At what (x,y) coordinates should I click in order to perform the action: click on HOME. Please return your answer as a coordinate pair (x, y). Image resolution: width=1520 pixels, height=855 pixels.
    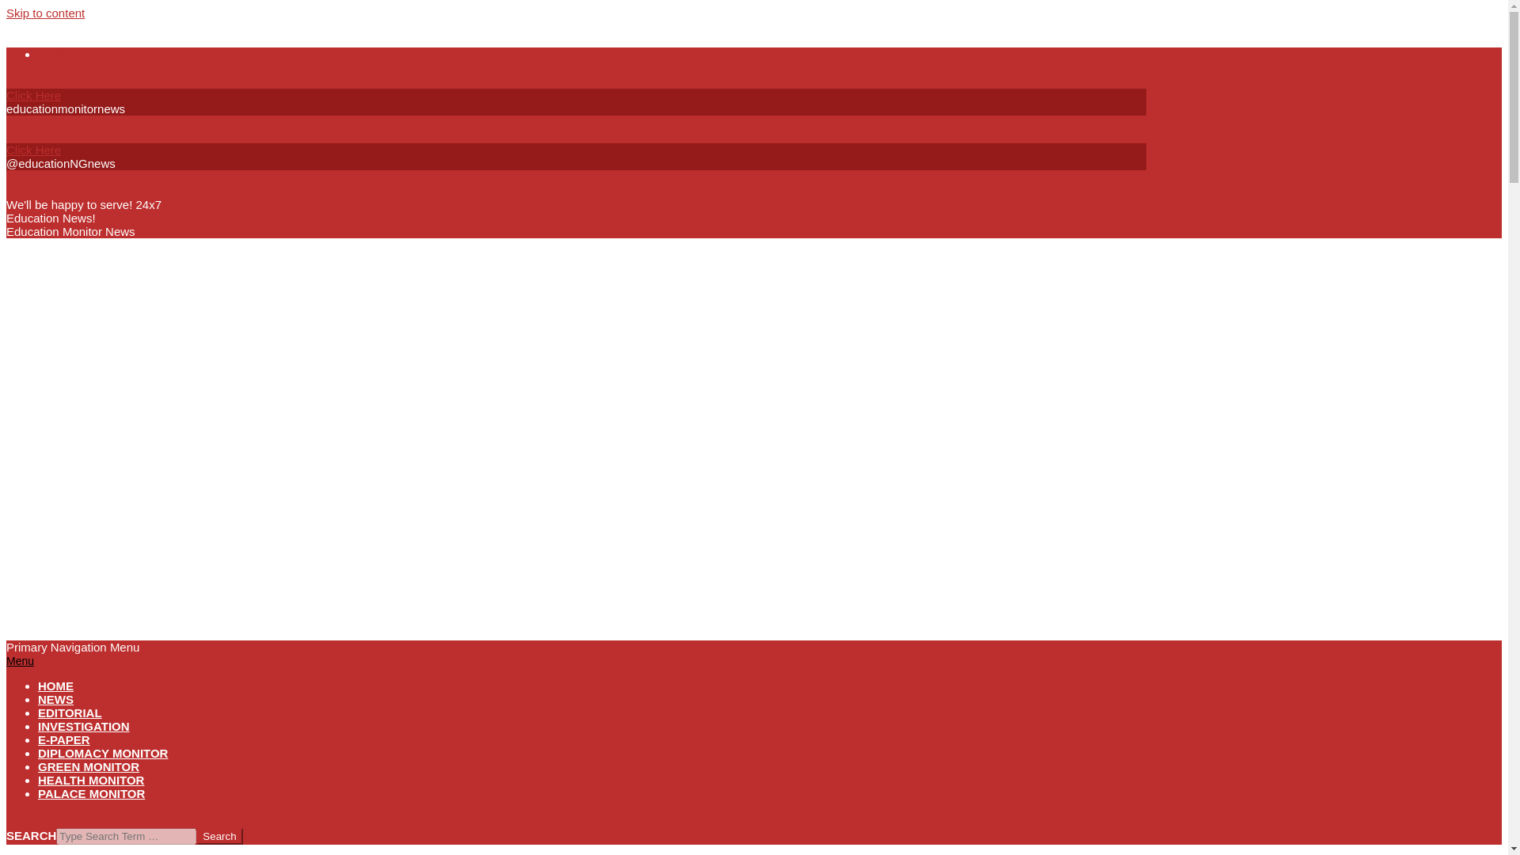
    Looking at the image, I should click on (55, 686).